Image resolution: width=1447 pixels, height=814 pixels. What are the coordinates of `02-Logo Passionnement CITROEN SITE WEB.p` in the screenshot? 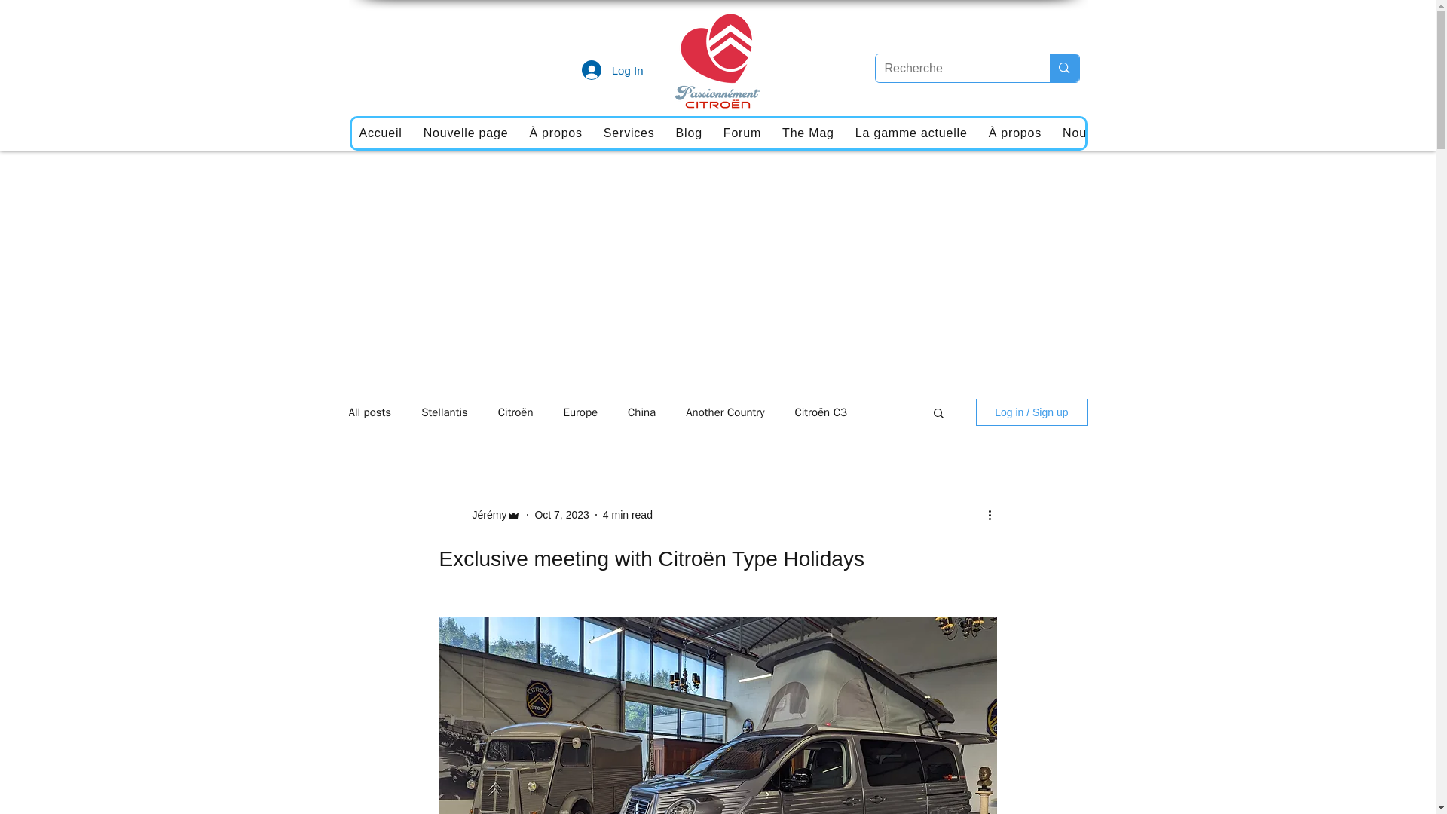 It's located at (717, 59).